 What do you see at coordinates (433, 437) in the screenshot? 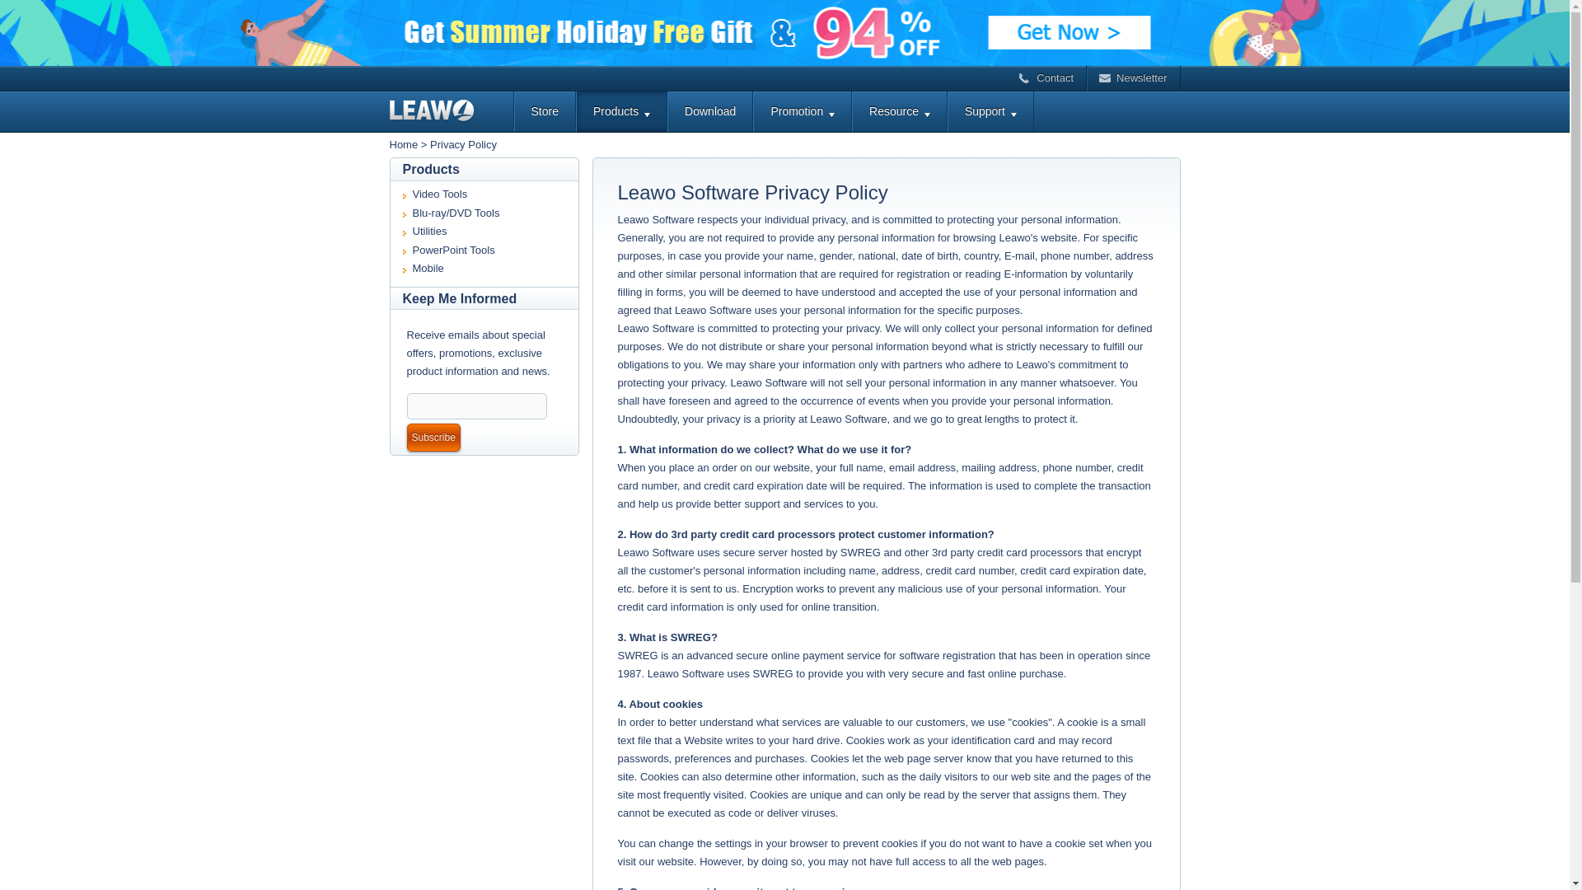
I see `Subscribe` at bounding box center [433, 437].